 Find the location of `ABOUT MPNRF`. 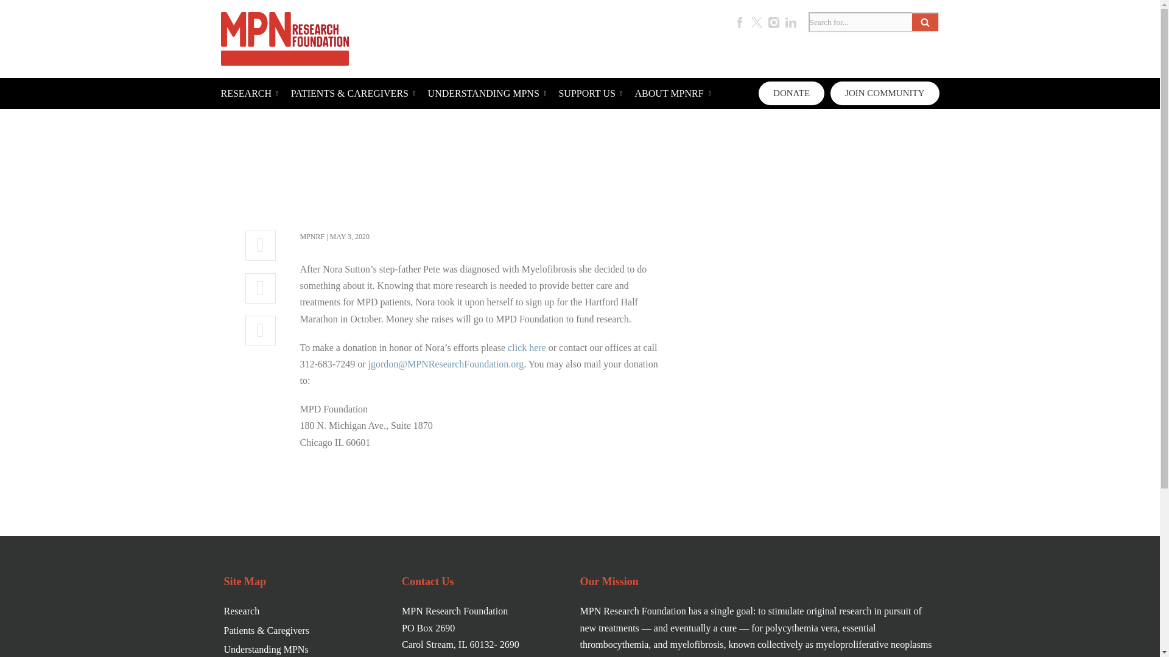

ABOUT MPNRF is located at coordinates (672, 94).